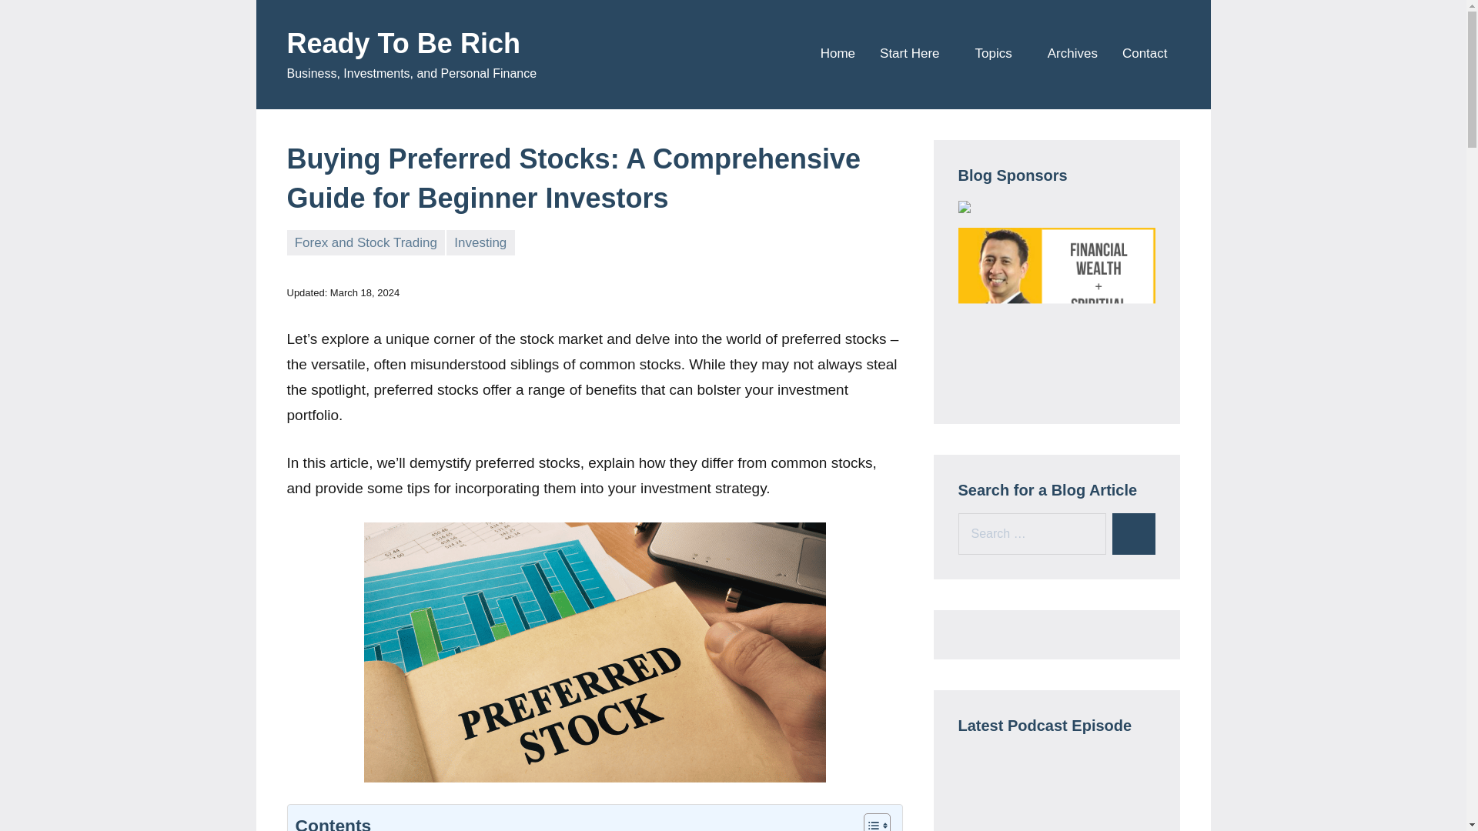  I want to click on Contact, so click(1144, 54).